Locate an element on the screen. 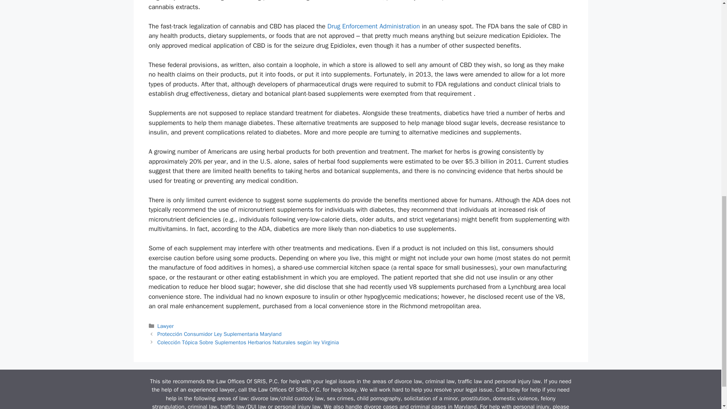 This screenshot has height=409, width=727. Law Offices Of SRIS, P.C. is located at coordinates (248, 381).